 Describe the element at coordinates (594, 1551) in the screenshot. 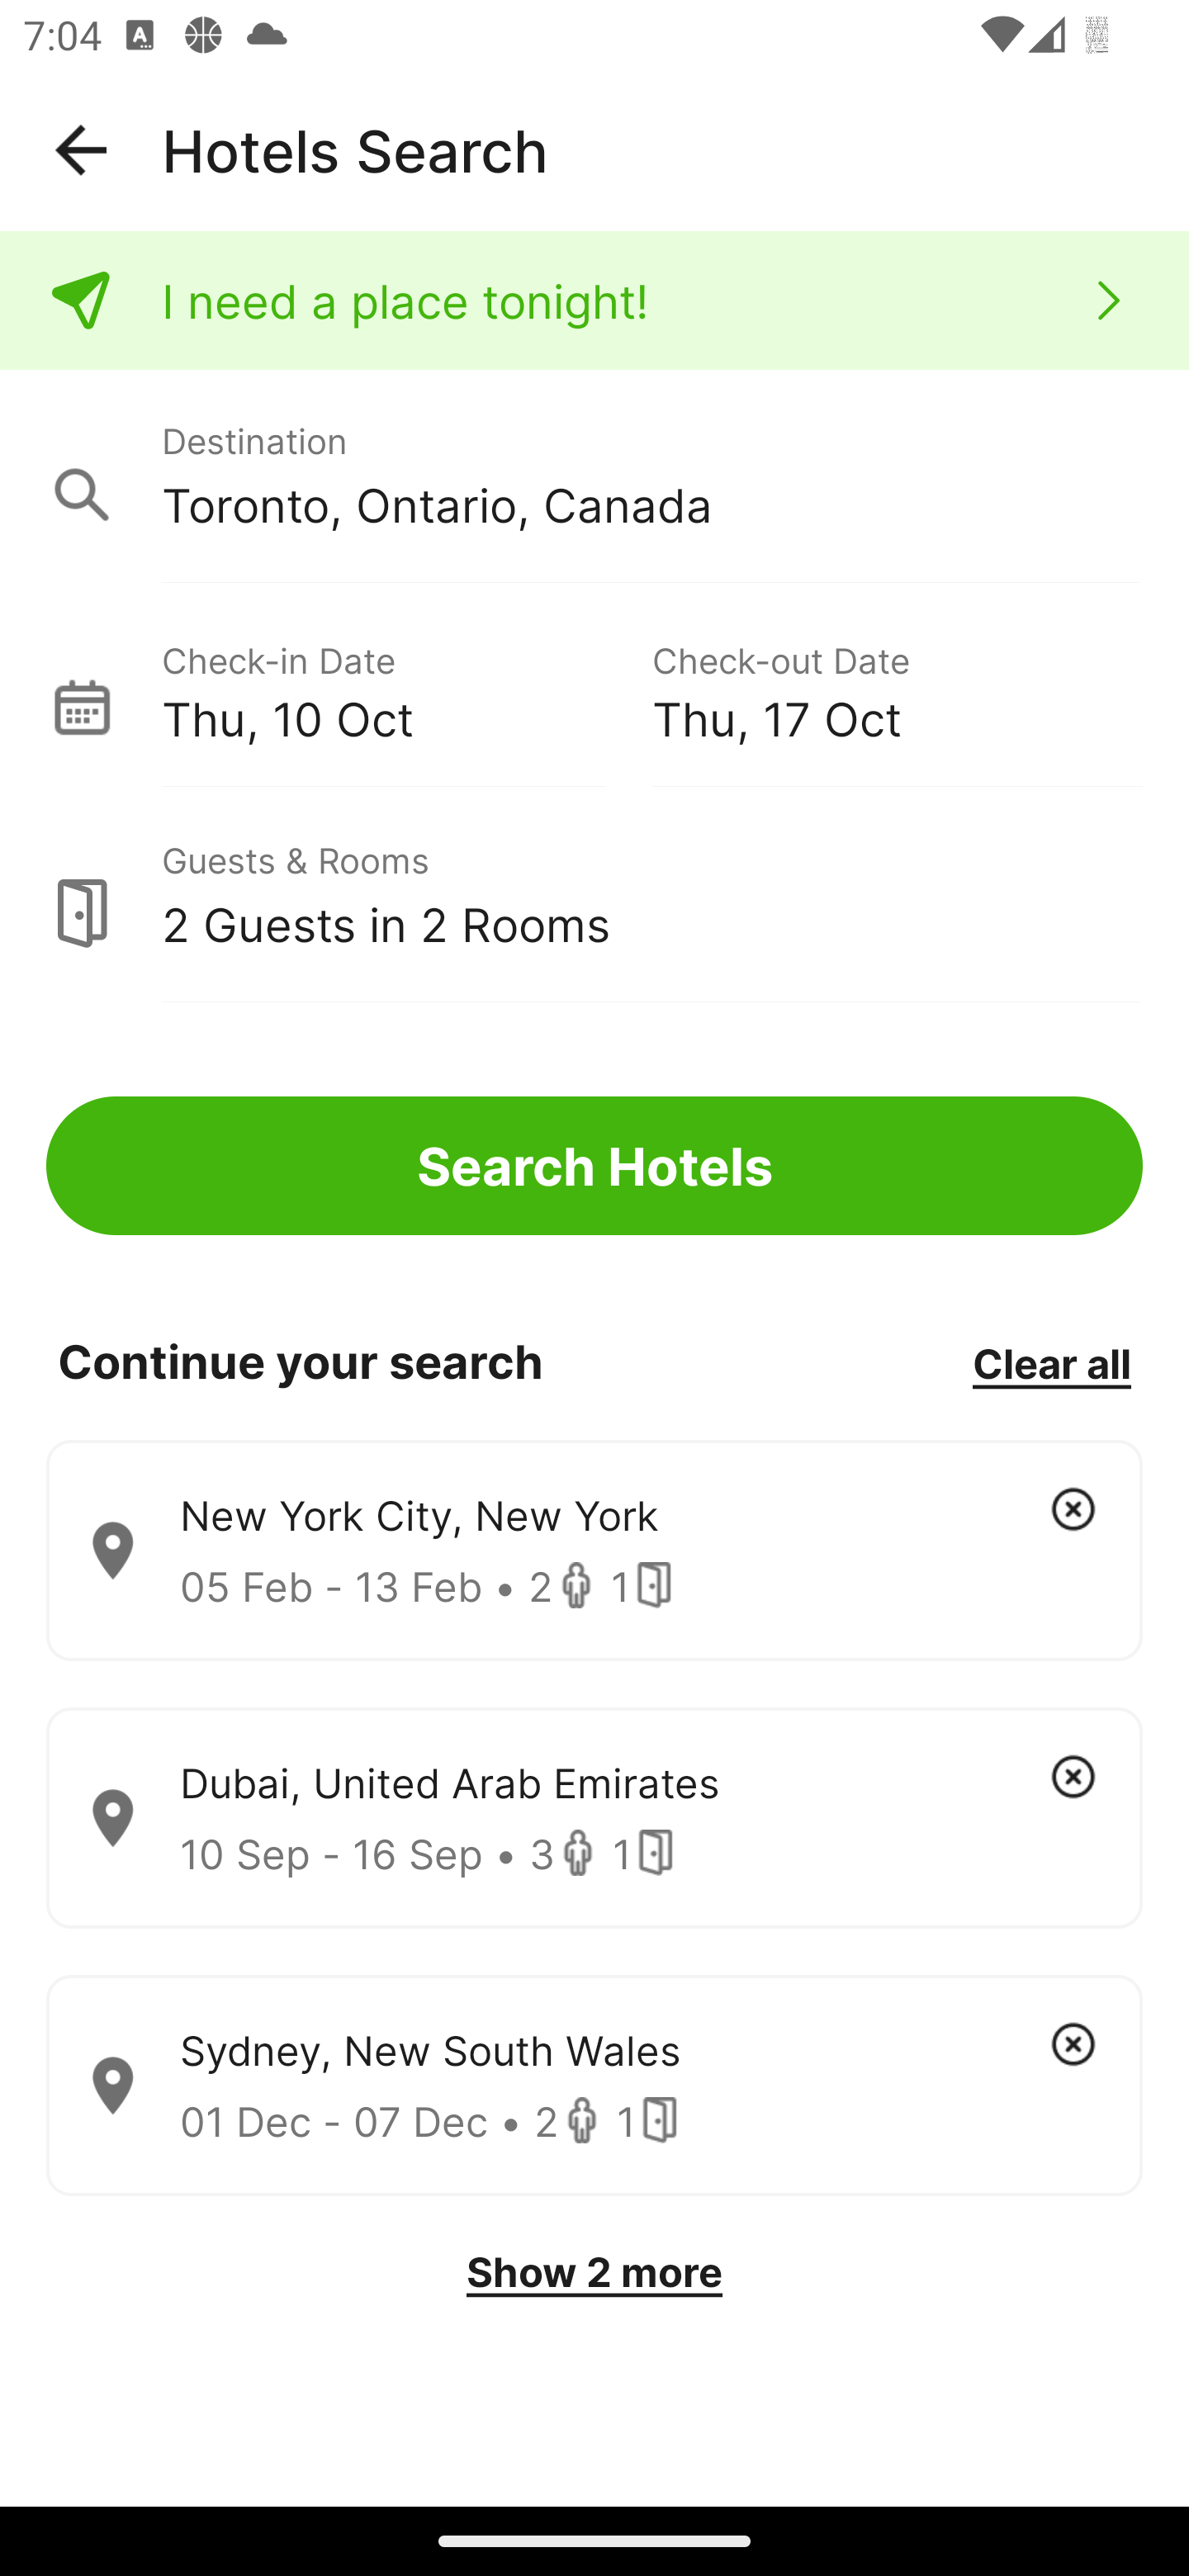

I see `New York City, New York 05 Feb - 13 Feb • 2  1 ` at that location.